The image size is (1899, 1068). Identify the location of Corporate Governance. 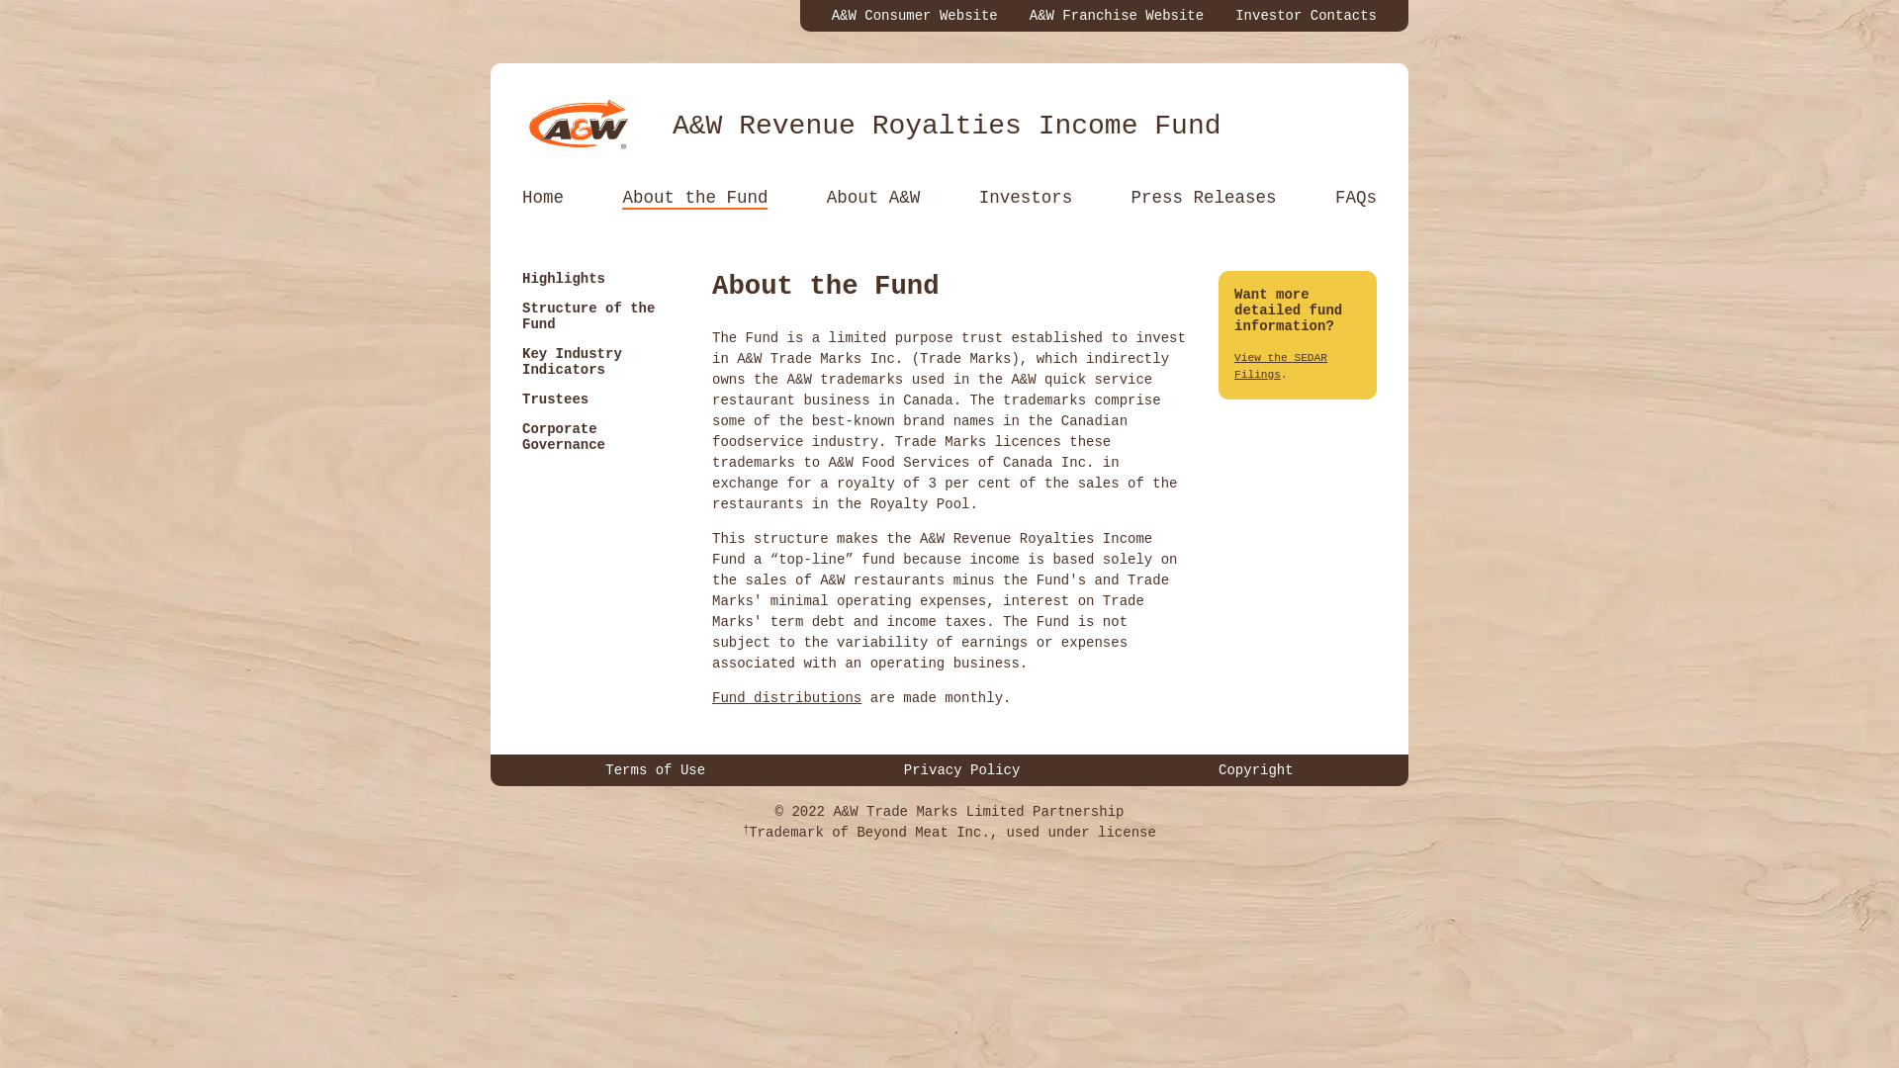
(564, 437).